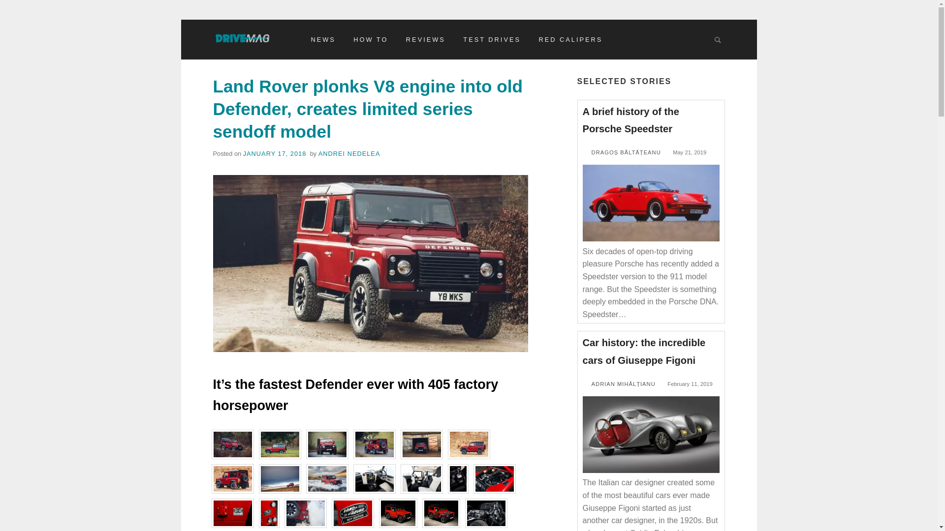 This screenshot has height=531, width=945. Describe the element at coordinates (425, 39) in the screenshot. I see `REVIEWS` at that location.